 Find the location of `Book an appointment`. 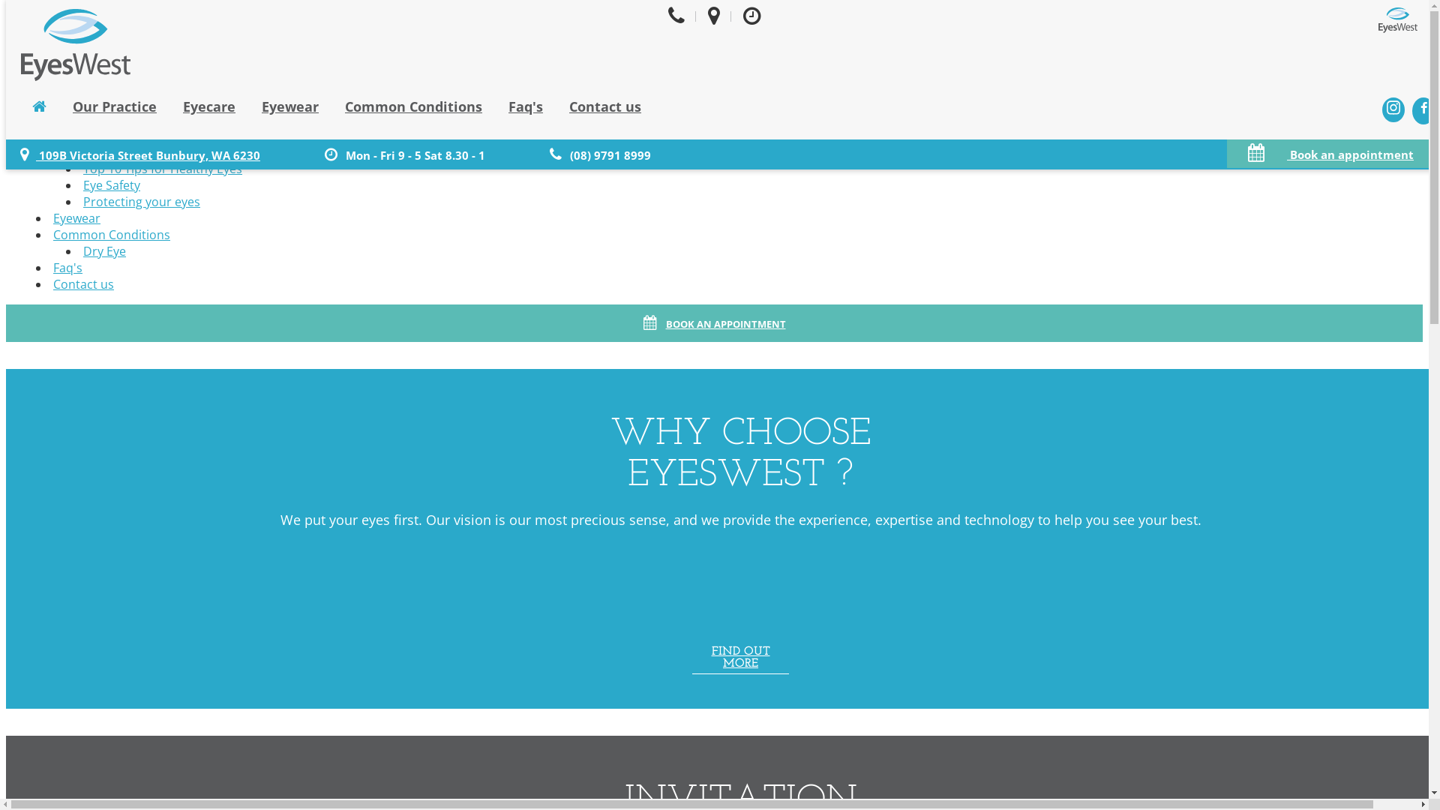

Book an appointment is located at coordinates (1330, 154).